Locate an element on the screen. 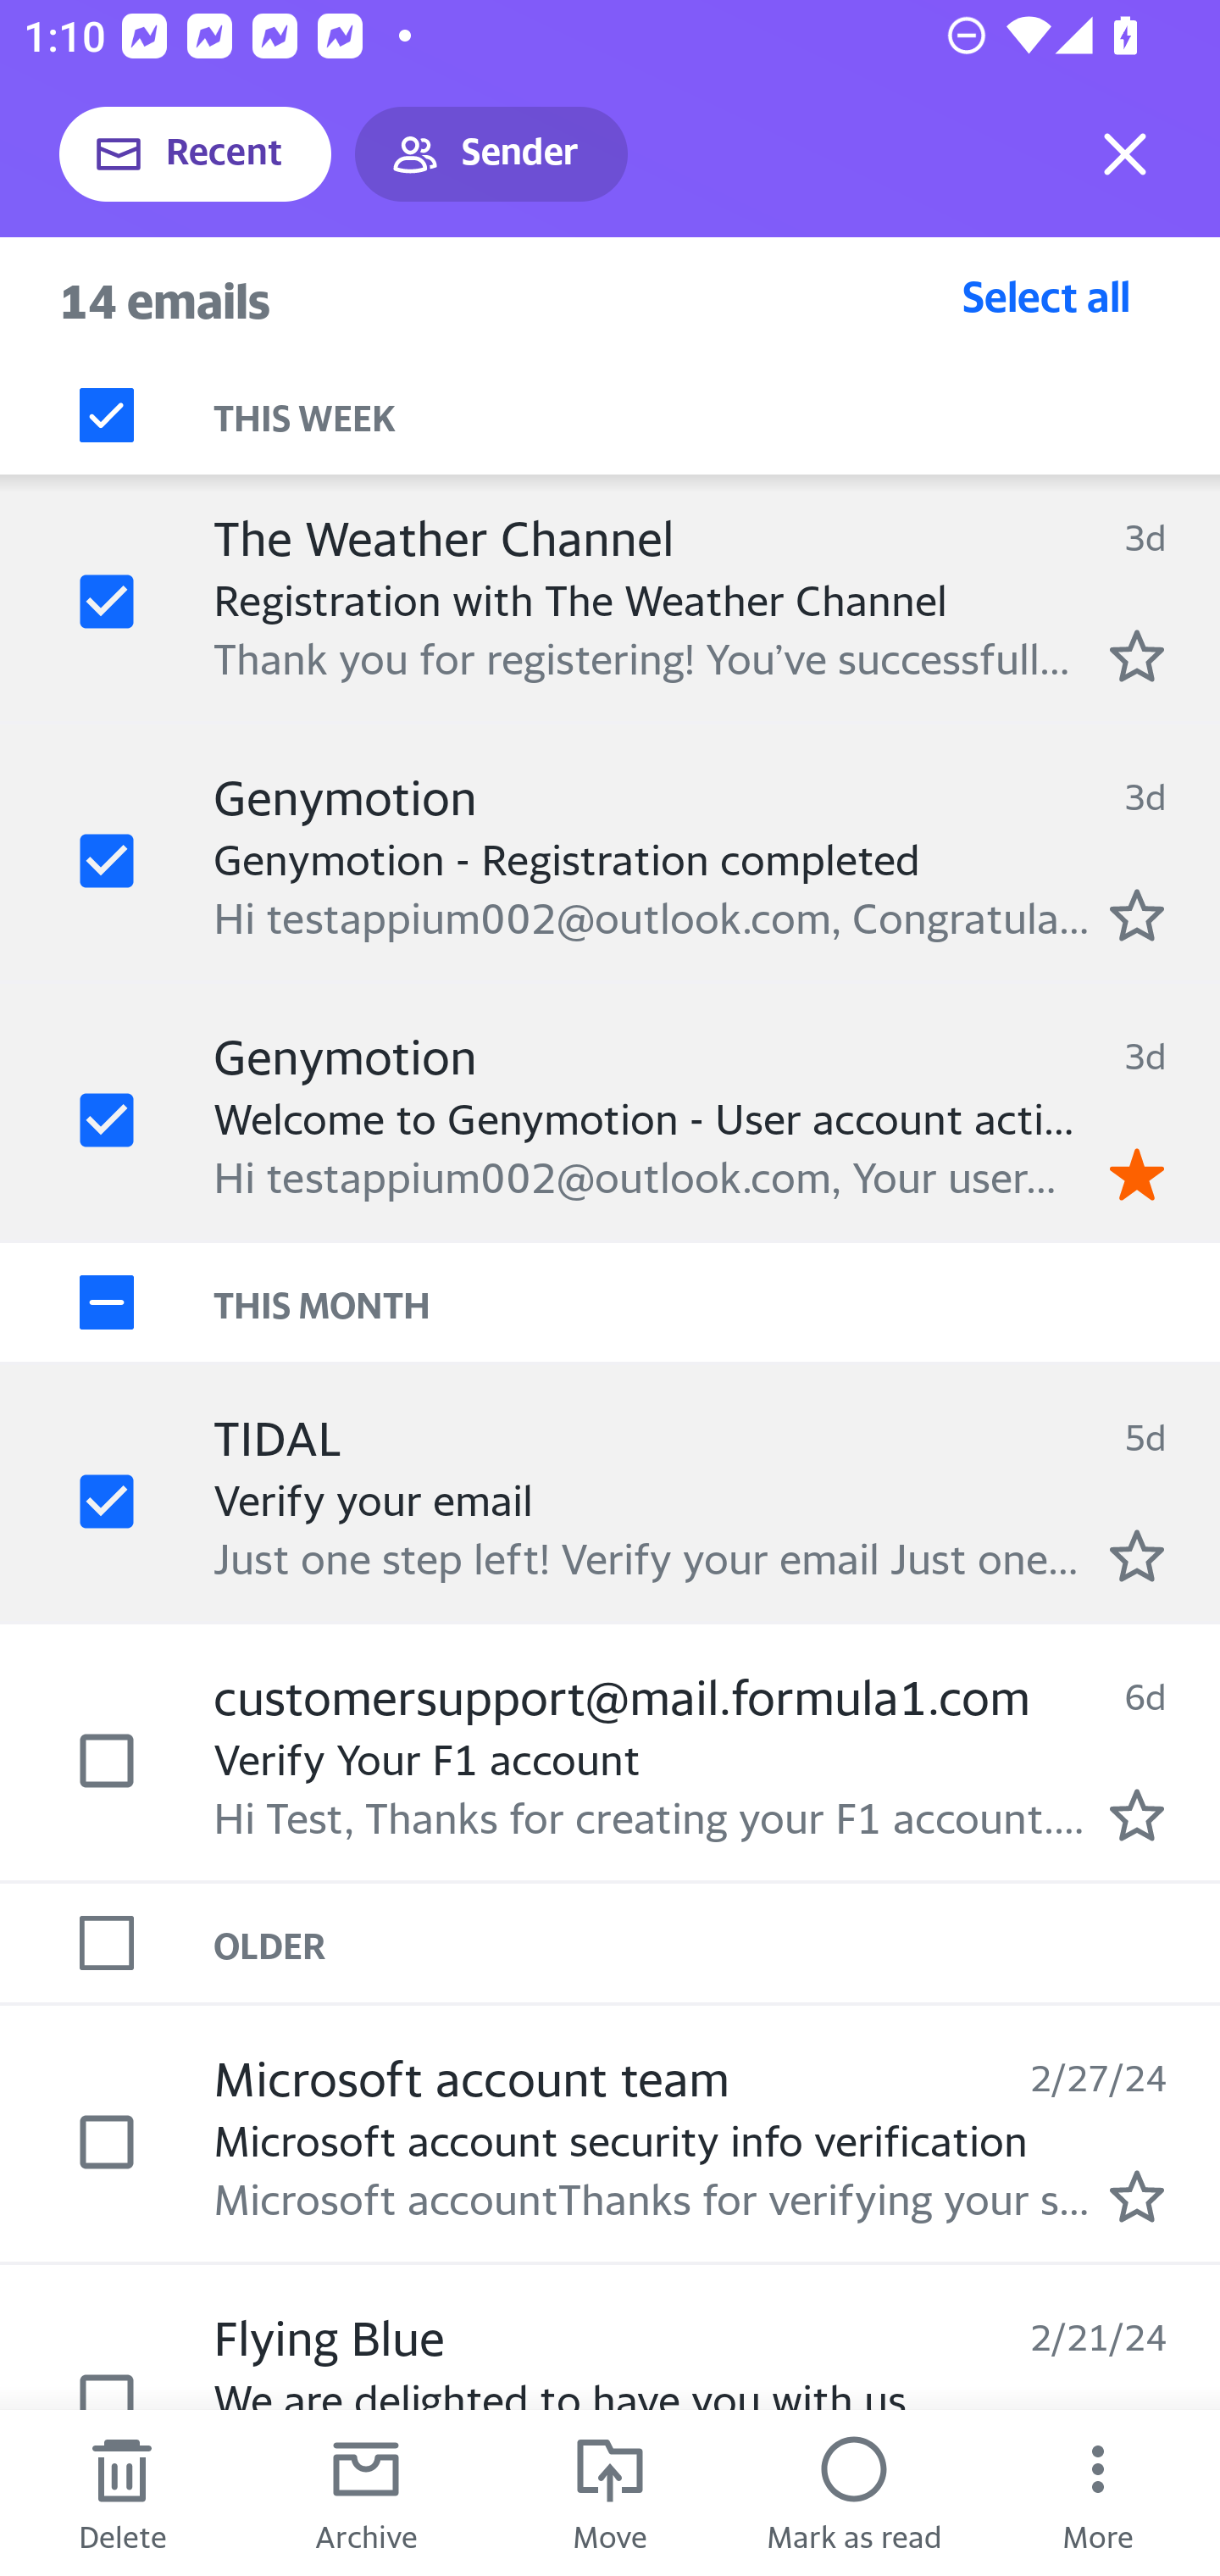  Mark as starred. is located at coordinates (1137, 2196).